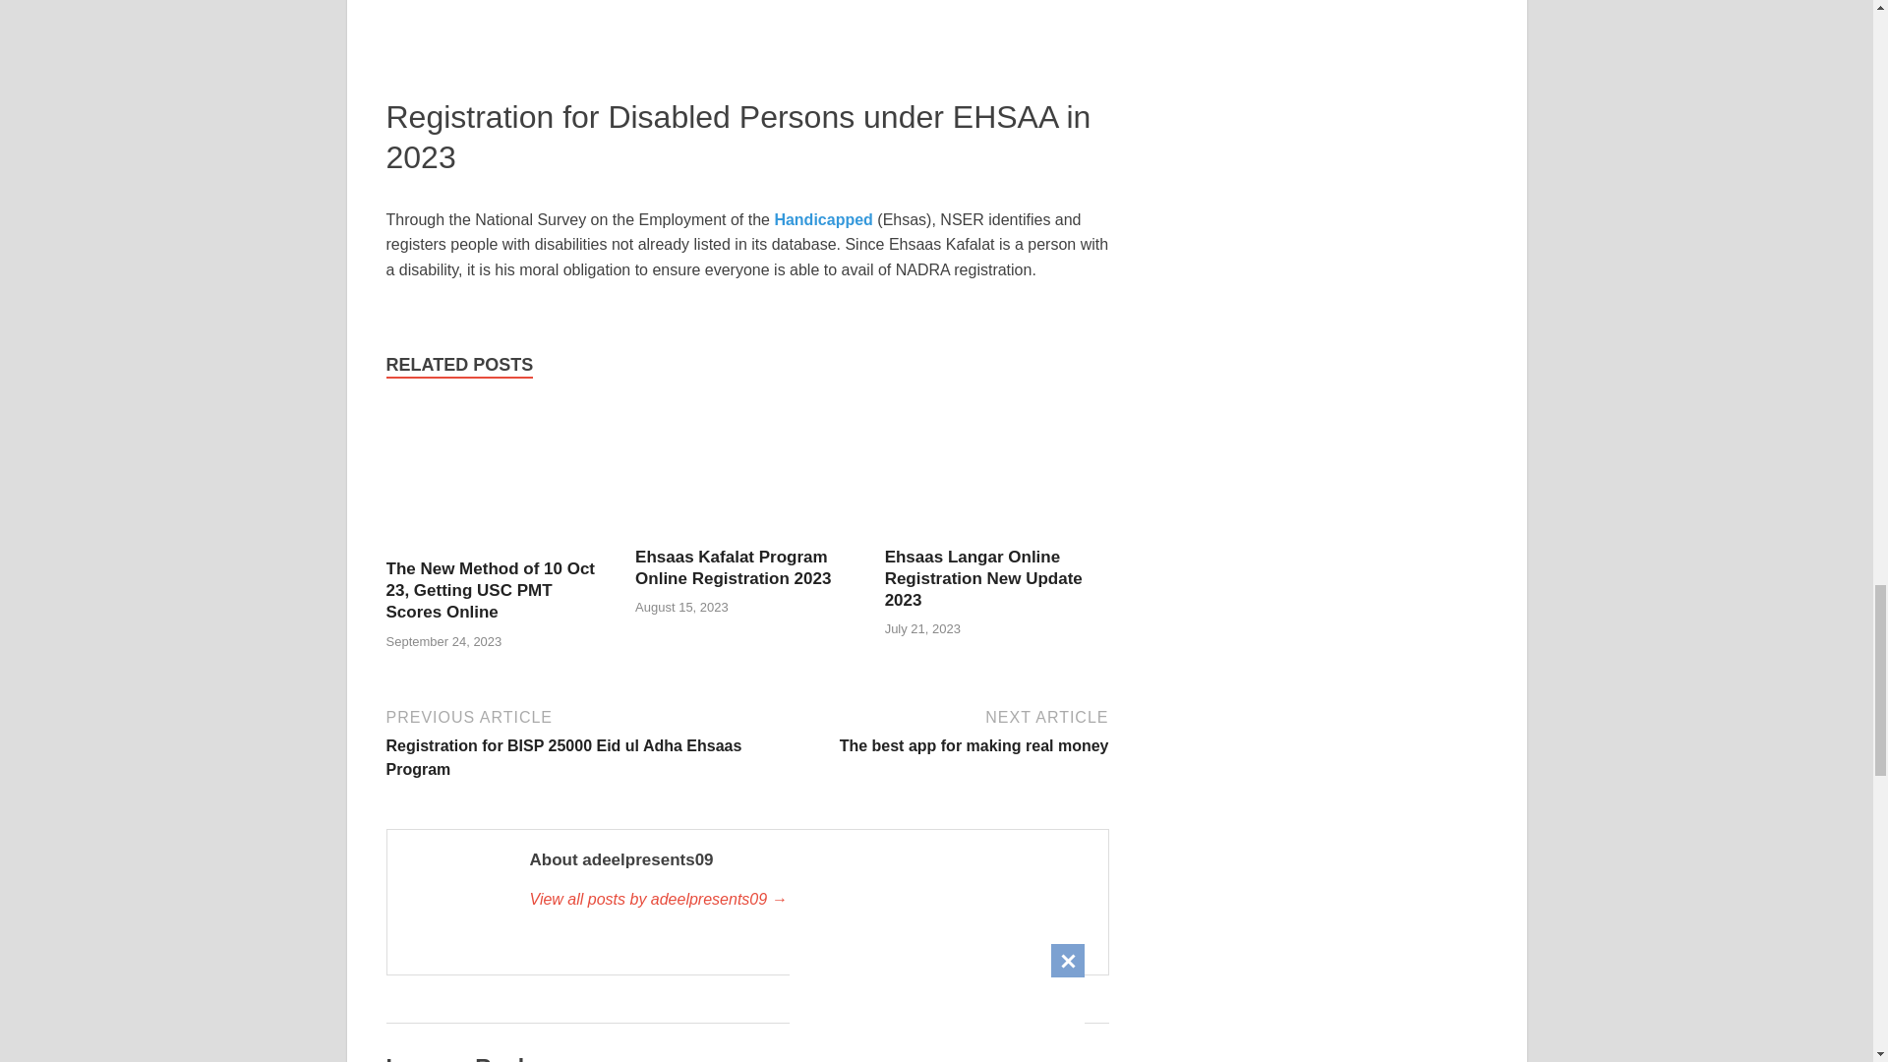 The image size is (1888, 1062). Describe the element at coordinates (983, 578) in the screenshot. I see `Ehsaas Langar Online Registration New Update 2023` at that location.